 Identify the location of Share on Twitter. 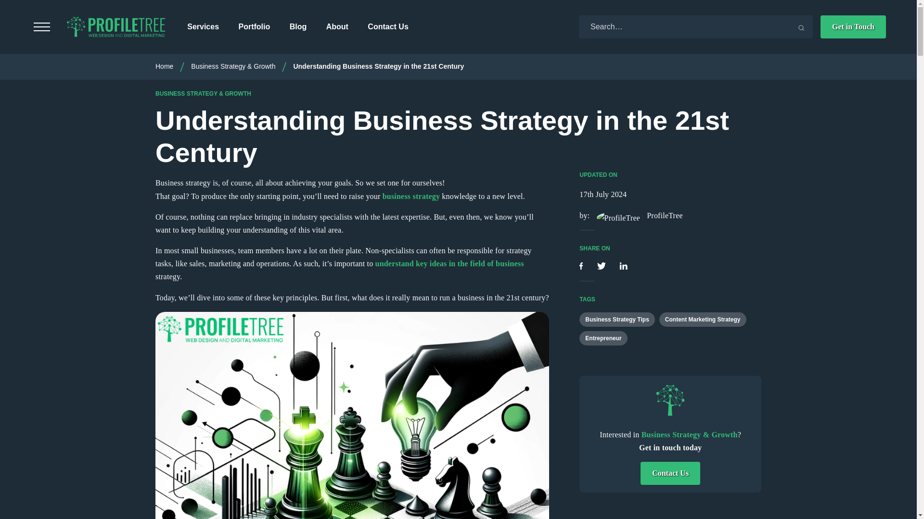
(603, 266).